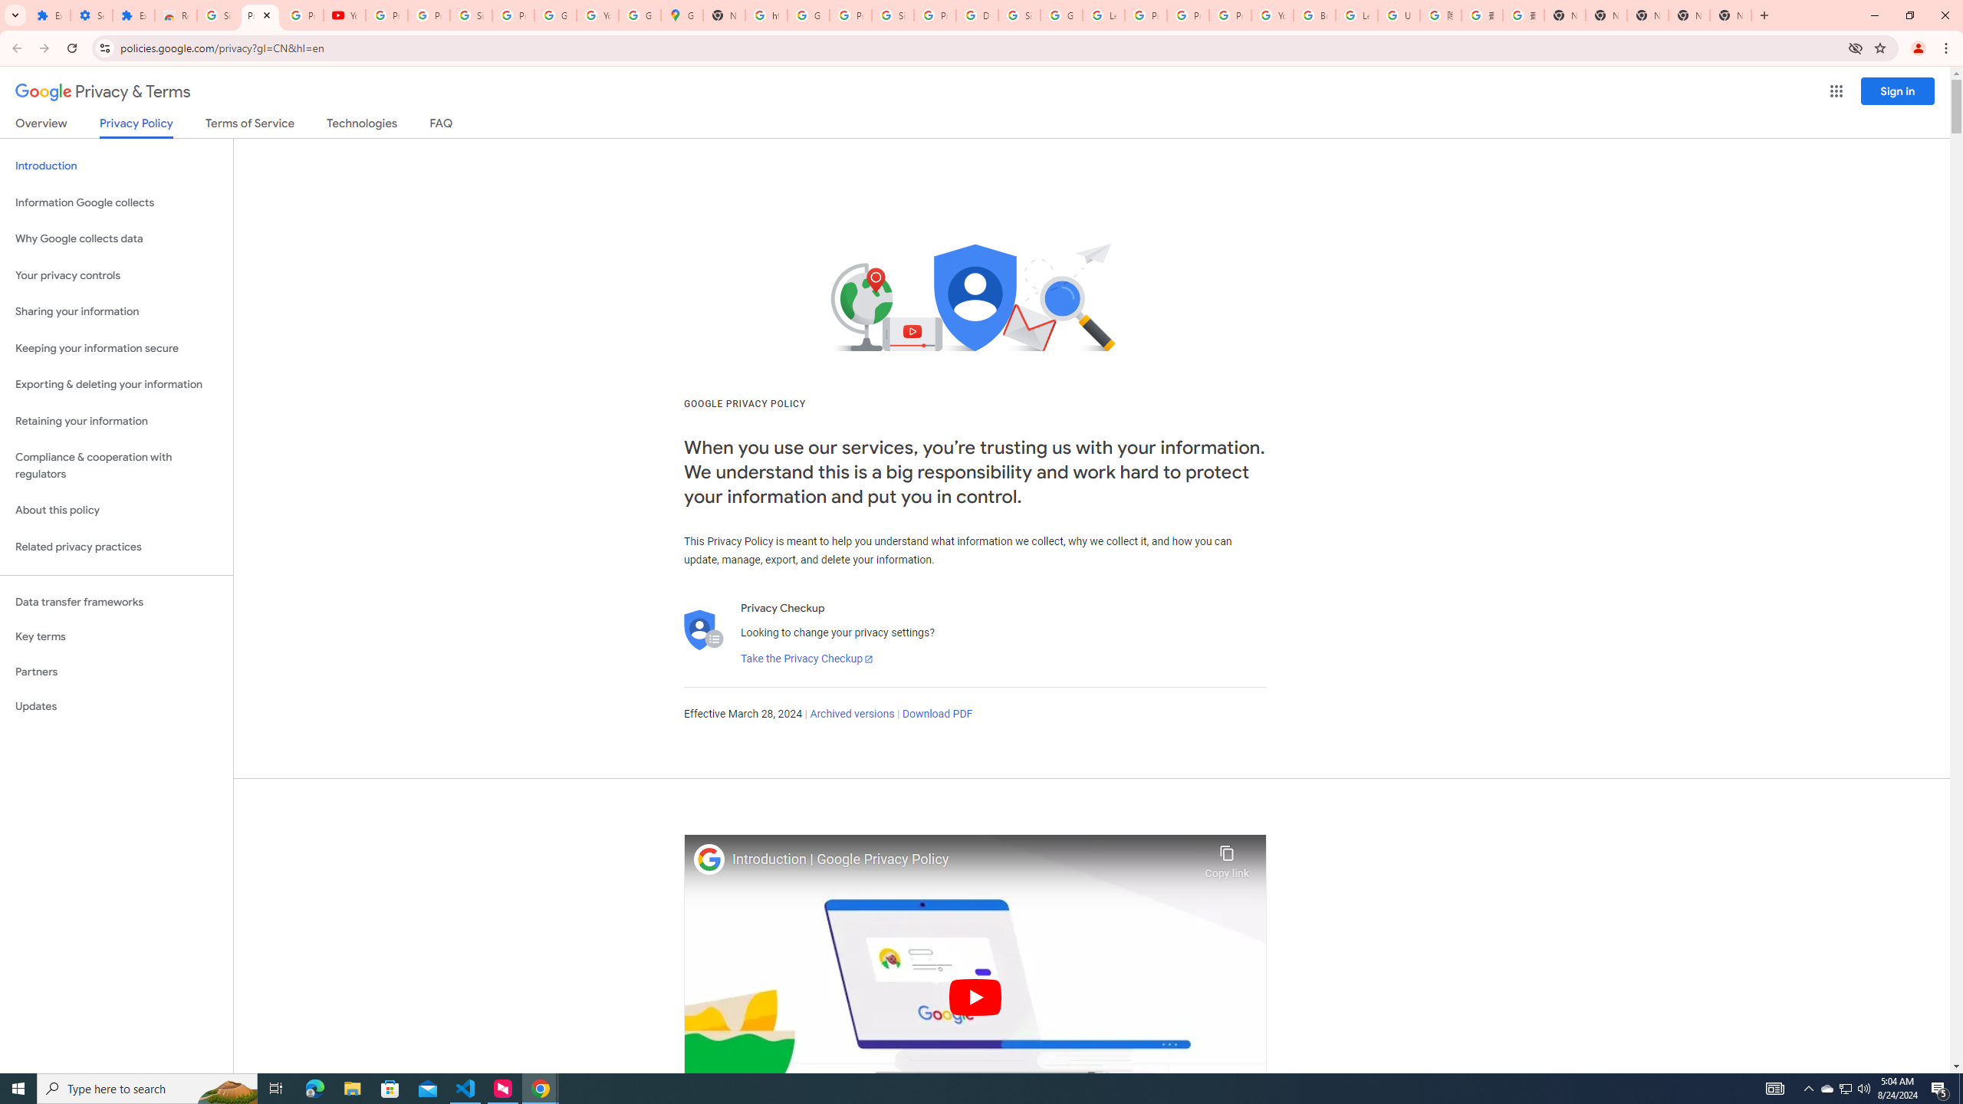  I want to click on Copy link, so click(1227, 858).